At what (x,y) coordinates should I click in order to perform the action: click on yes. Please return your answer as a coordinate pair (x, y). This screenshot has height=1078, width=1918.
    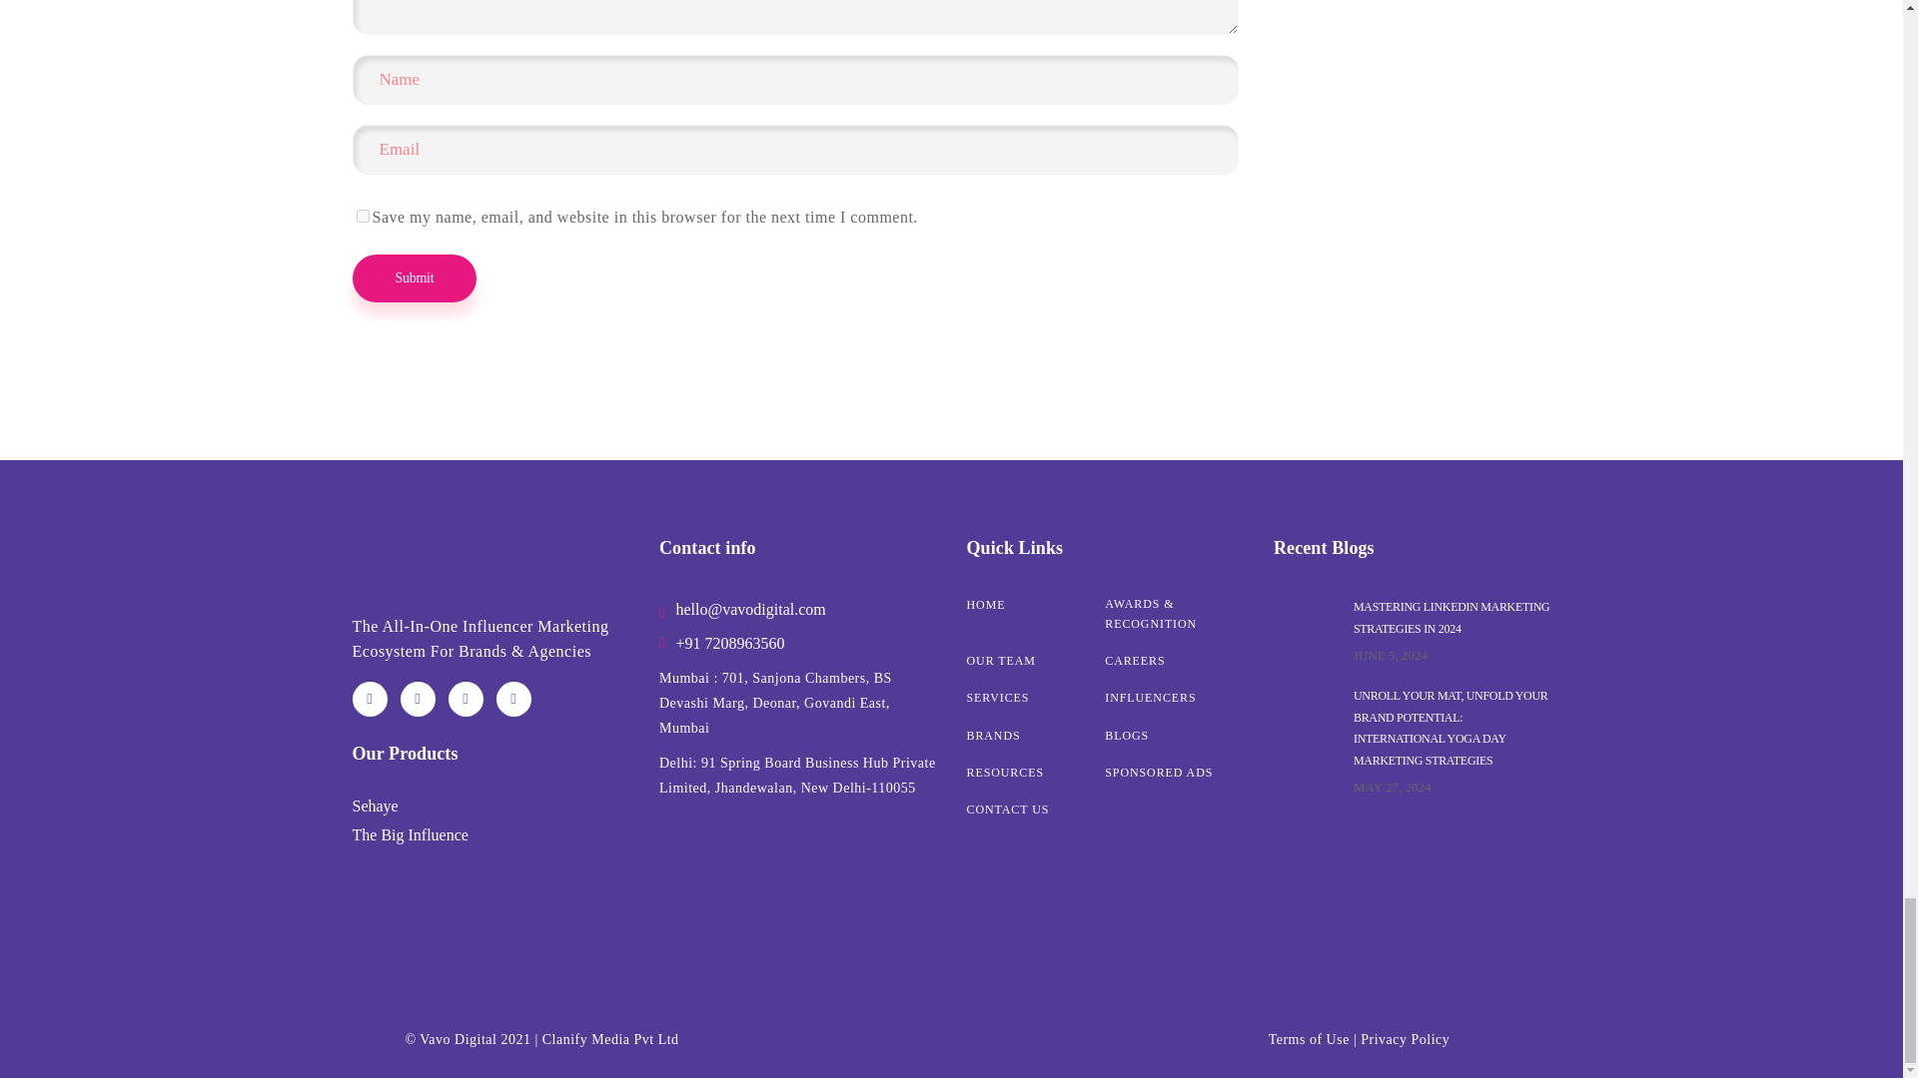
    Looking at the image, I should click on (362, 216).